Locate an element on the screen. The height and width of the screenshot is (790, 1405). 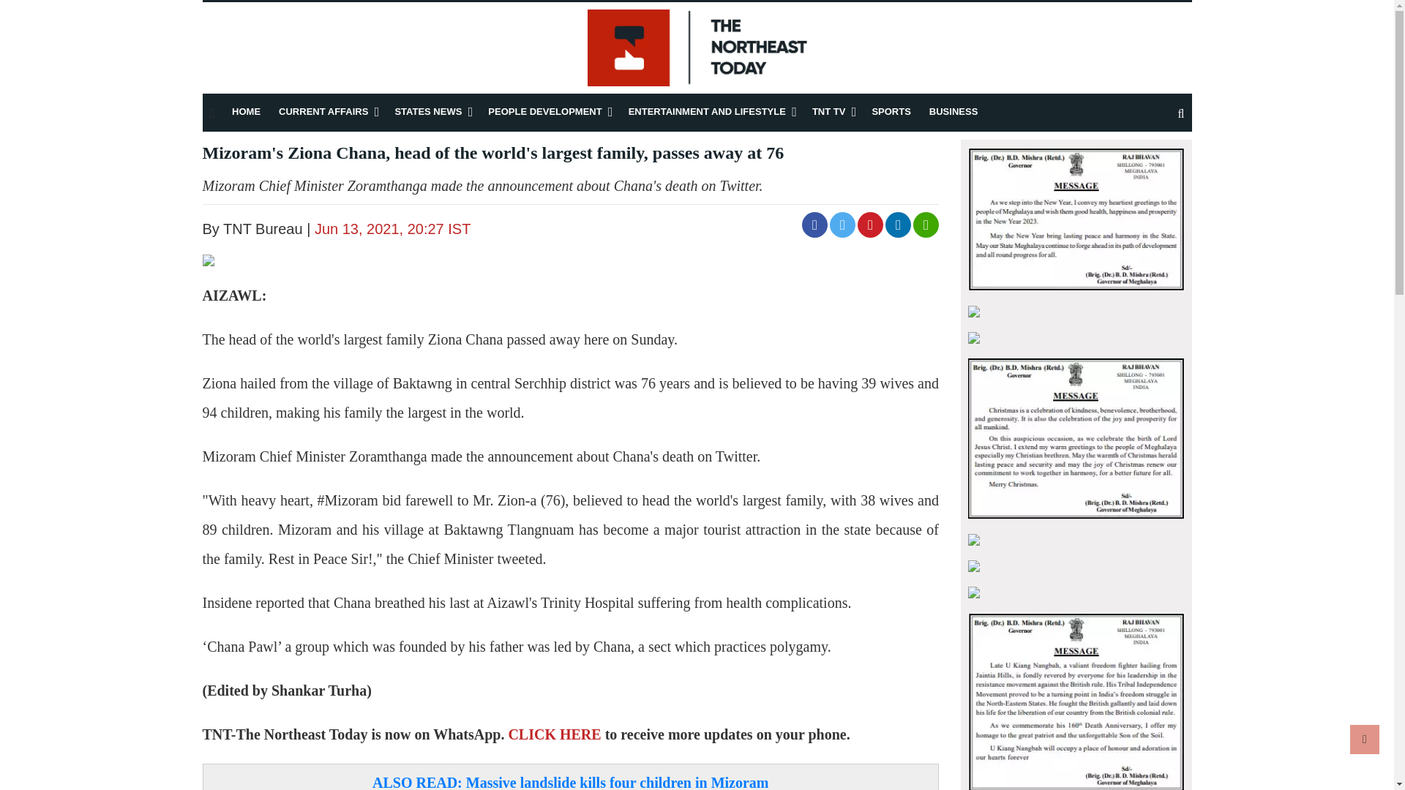
ENTERTAINMENT AND LIFESTYLE is located at coordinates (707, 111).